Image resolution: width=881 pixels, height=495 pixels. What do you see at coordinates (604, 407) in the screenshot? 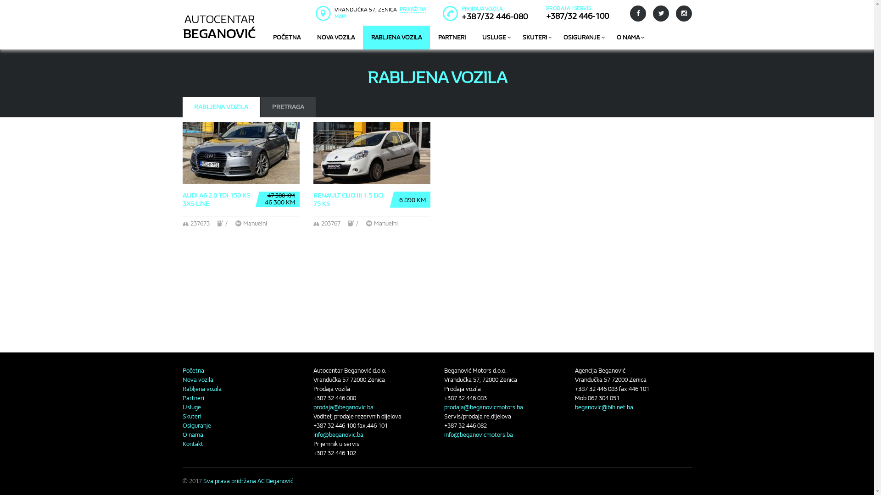
I see `beganovic@bih.net.ba` at bounding box center [604, 407].